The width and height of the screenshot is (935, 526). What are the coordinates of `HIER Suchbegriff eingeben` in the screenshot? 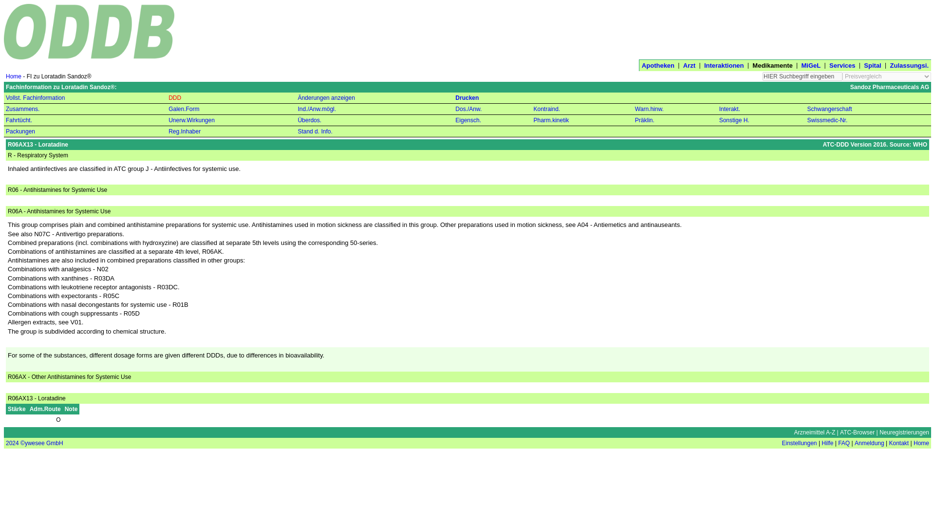 It's located at (803, 76).